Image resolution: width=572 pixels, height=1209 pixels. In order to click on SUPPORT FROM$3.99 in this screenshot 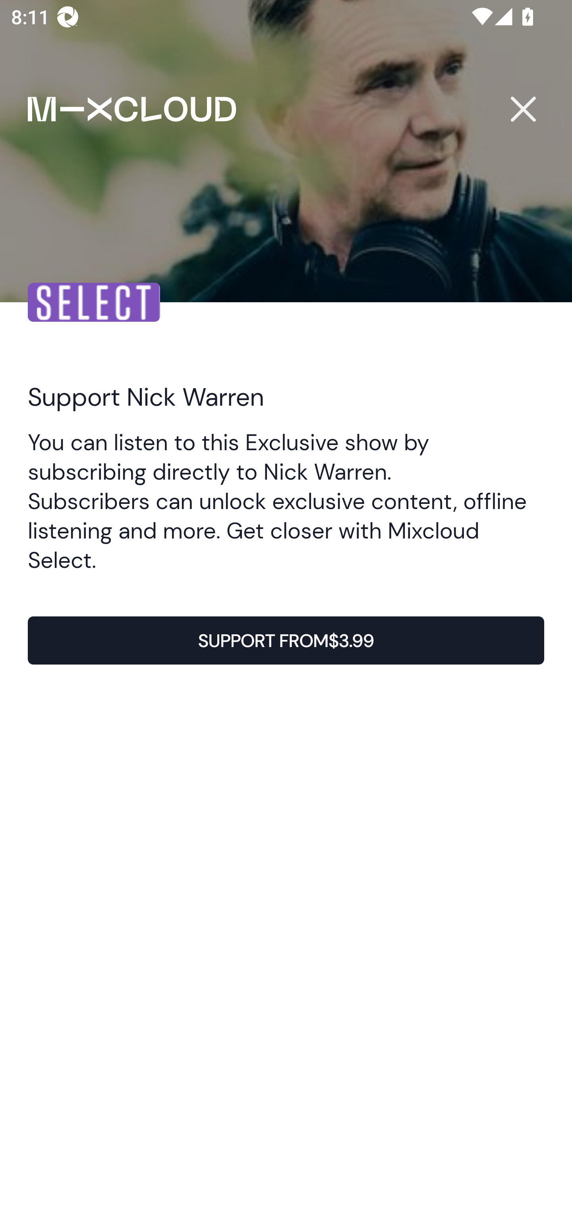, I will do `click(286, 641)`.